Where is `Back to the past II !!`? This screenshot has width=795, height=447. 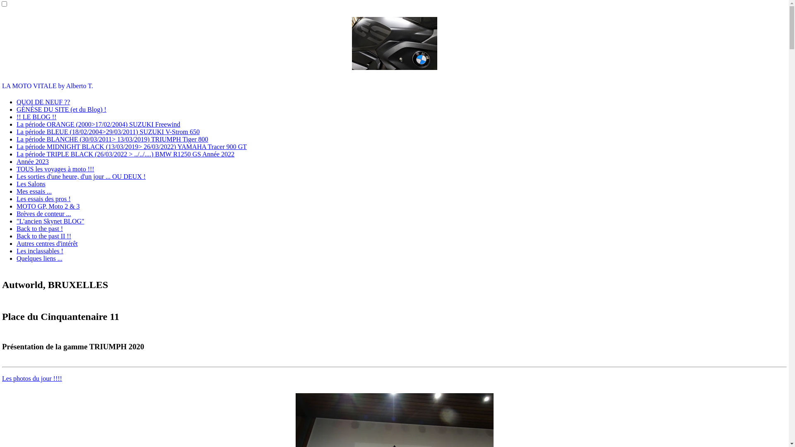
Back to the past II !! is located at coordinates (44, 236).